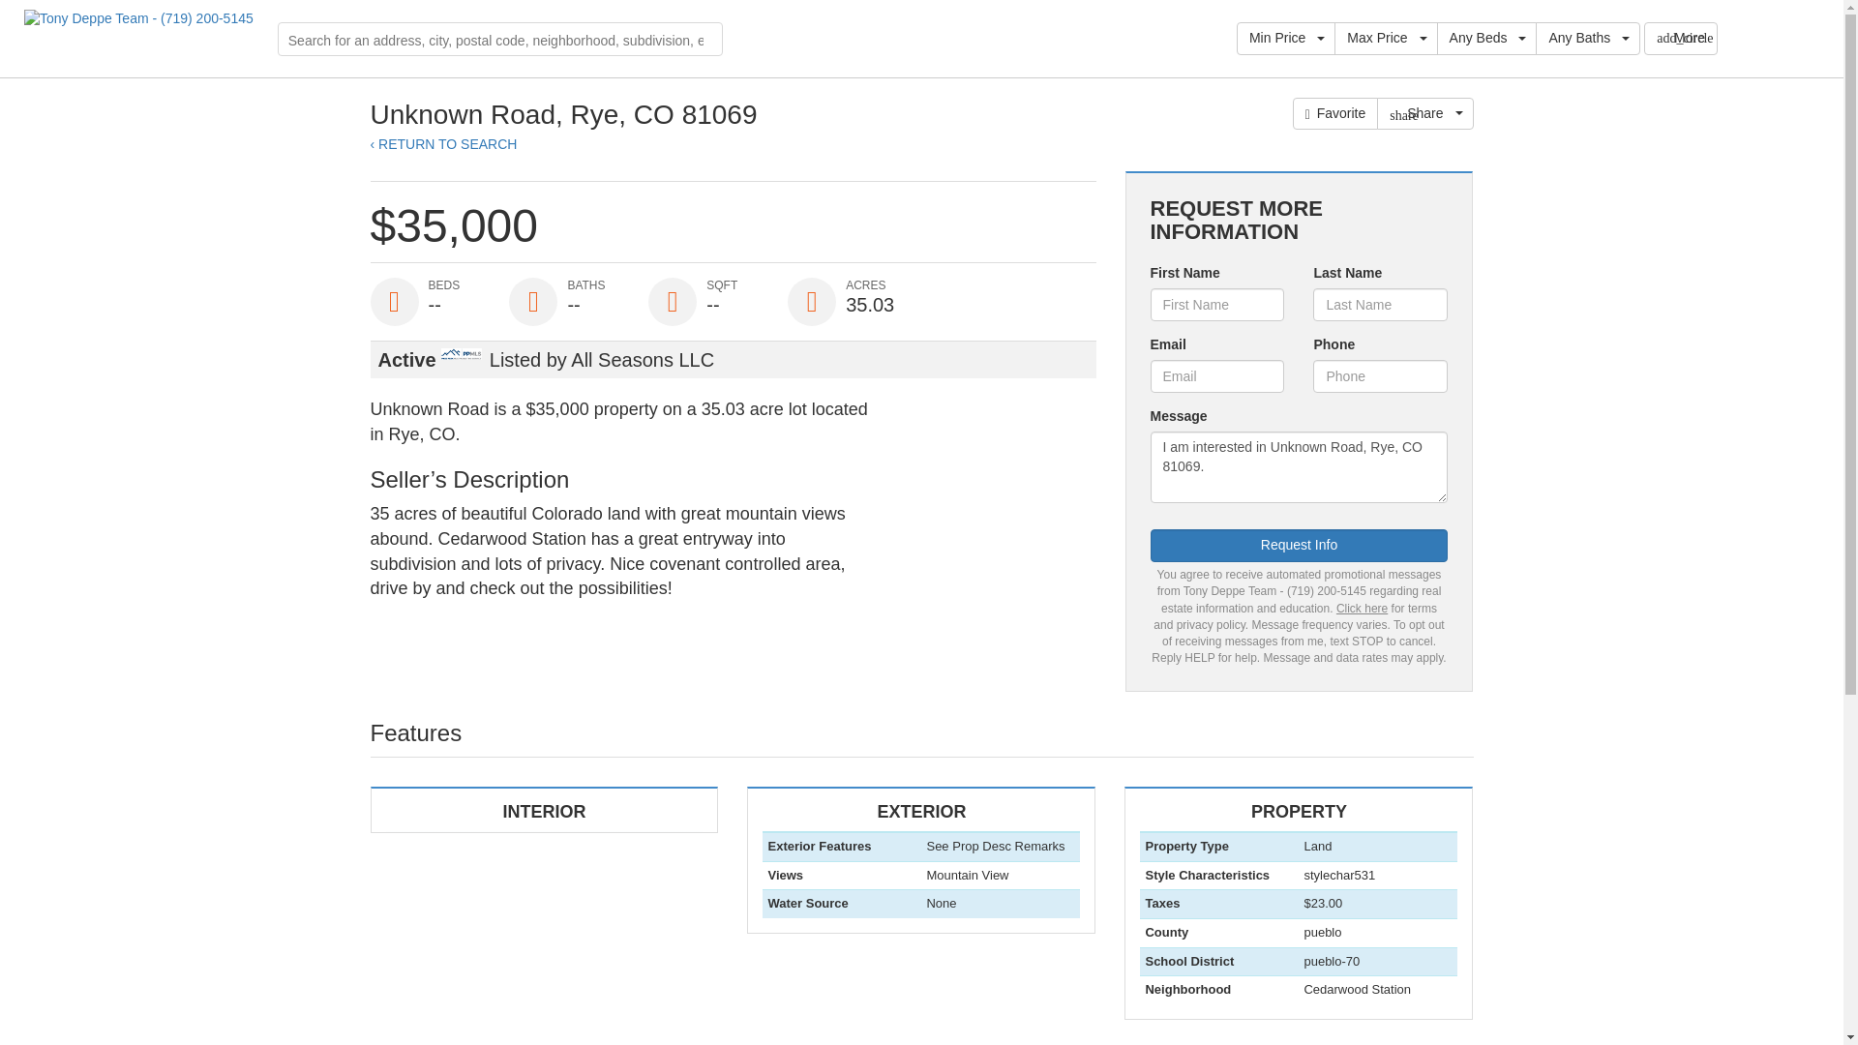 Image resolution: width=1858 pixels, height=1045 pixels. I want to click on INTERIOR, so click(544, 810).